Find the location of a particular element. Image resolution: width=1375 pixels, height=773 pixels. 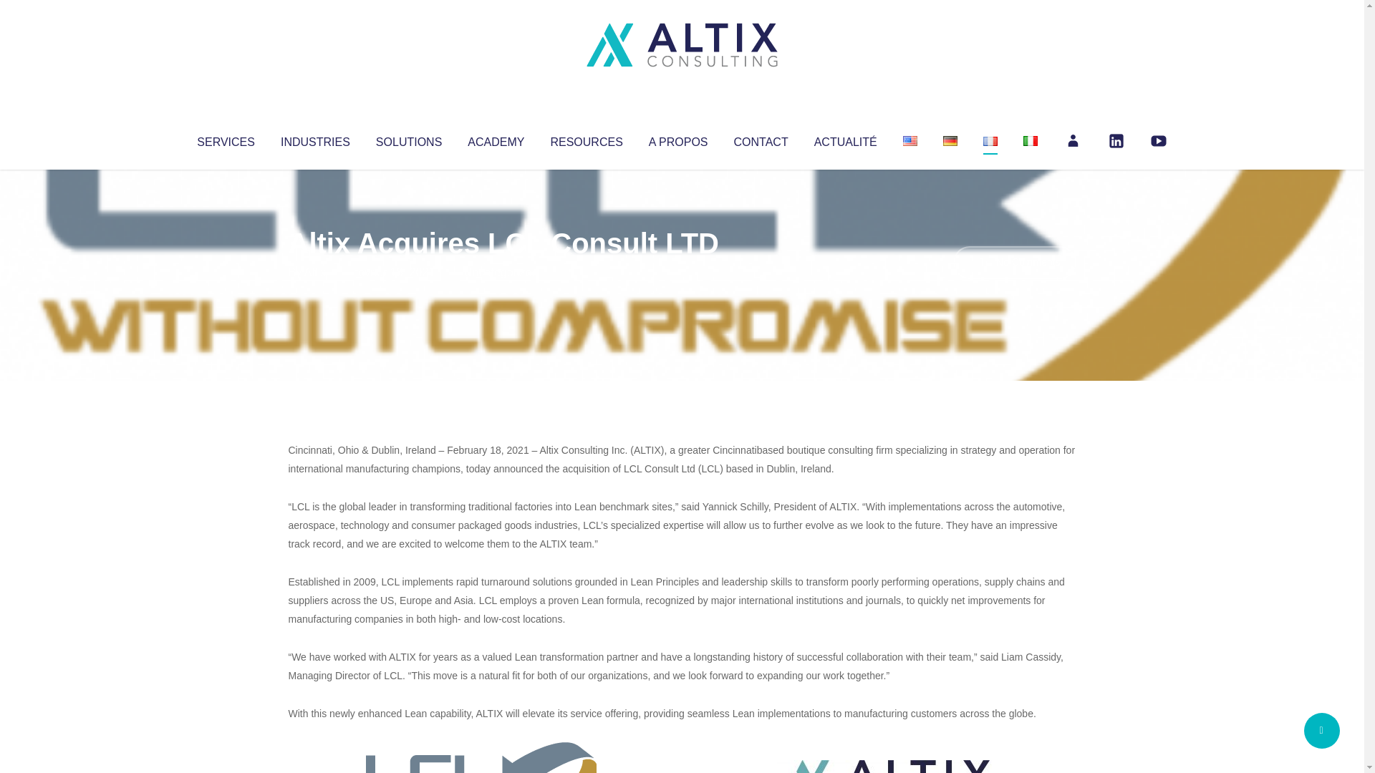

SERVICES is located at coordinates (225, 139).